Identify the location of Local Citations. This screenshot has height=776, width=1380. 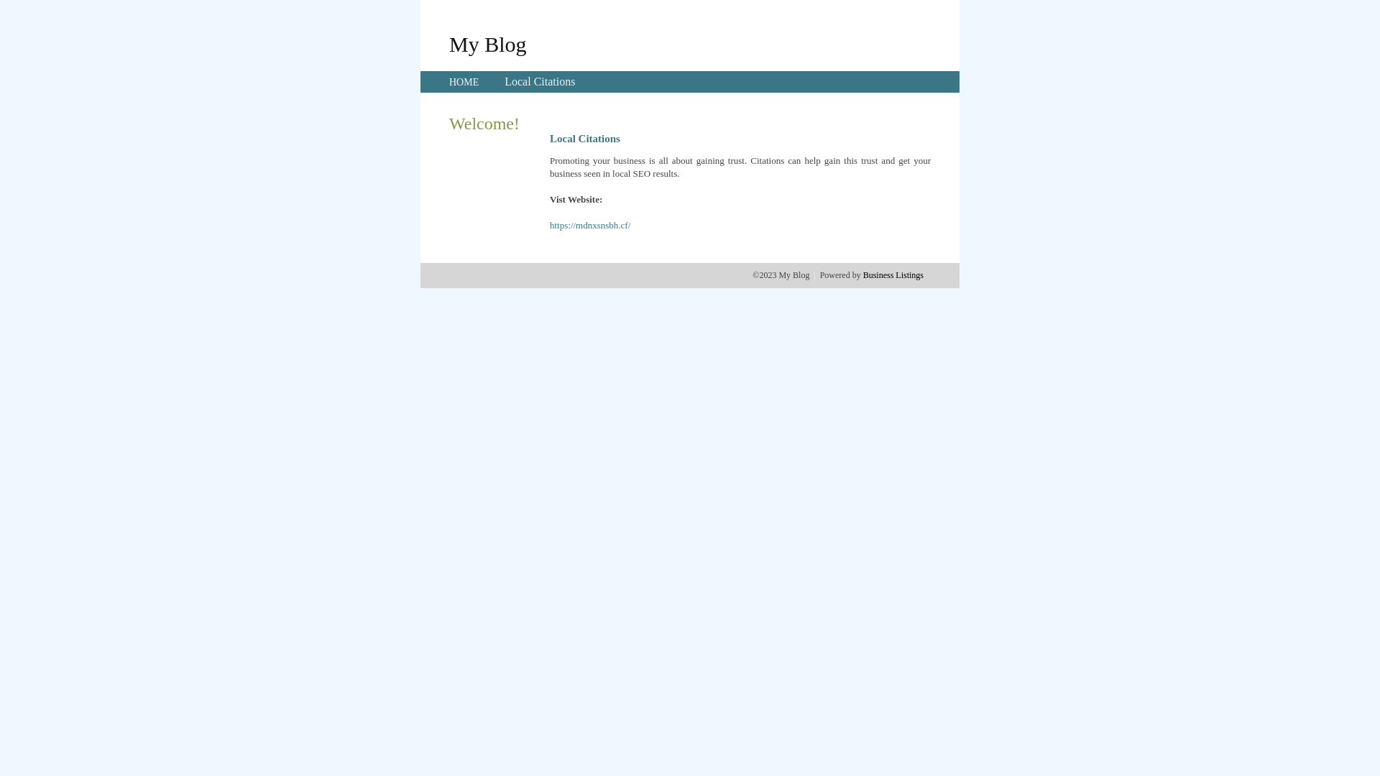
(540, 82).